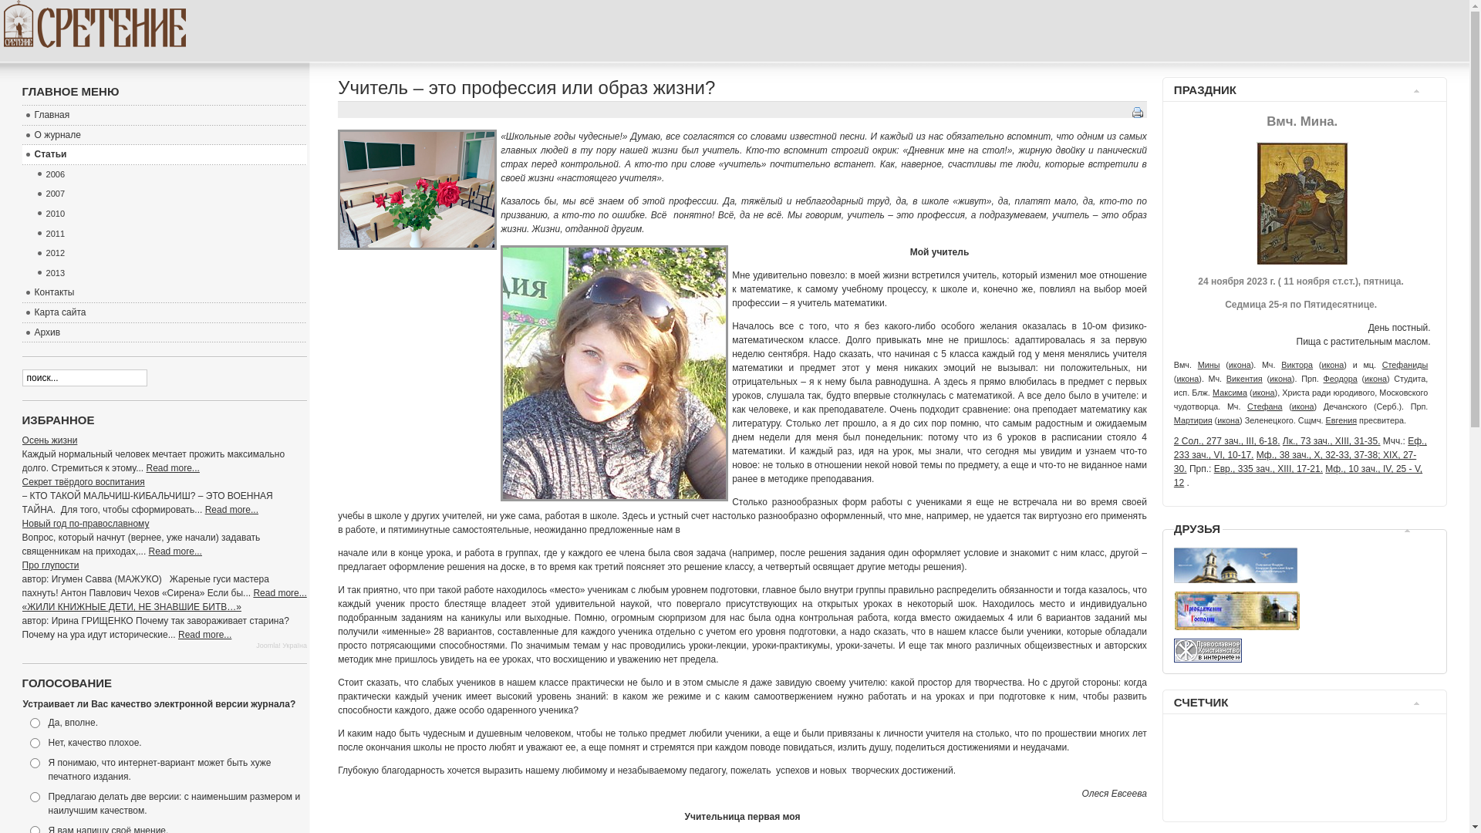  What do you see at coordinates (170, 194) in the screenshot?
I see `2007` at bounding box center [170, 194].